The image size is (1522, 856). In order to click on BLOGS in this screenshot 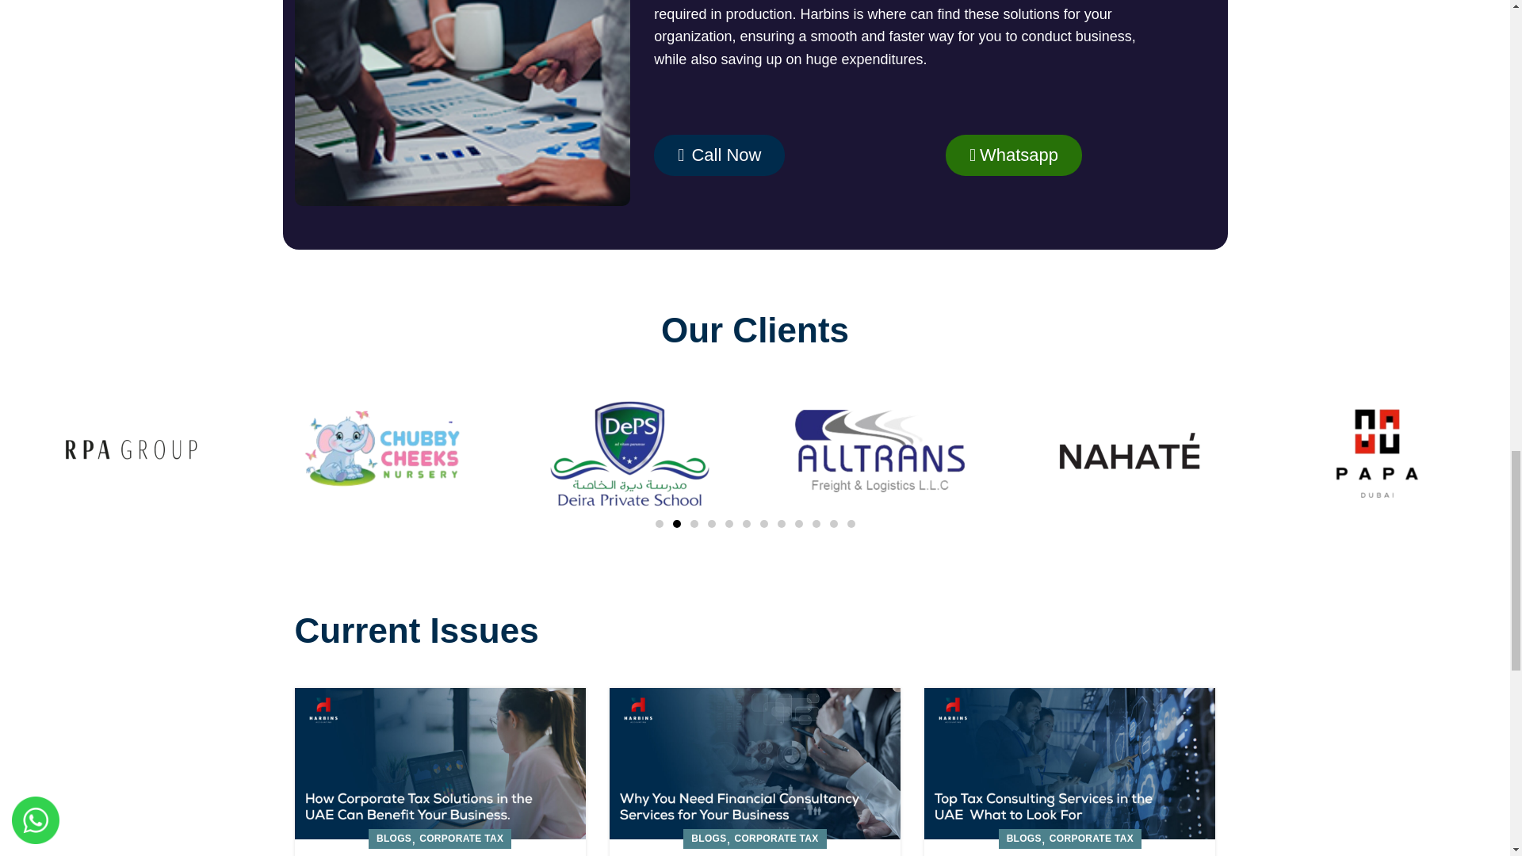, I will do `click(393, 839)`.